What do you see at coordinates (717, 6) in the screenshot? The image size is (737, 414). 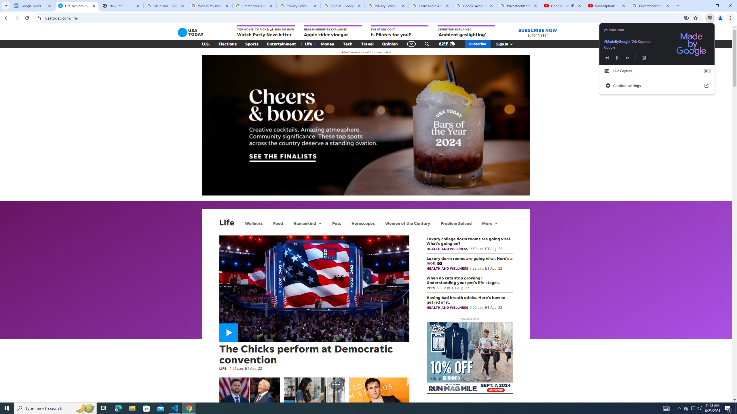 I see `Restore` at bounding box center [717, 6].